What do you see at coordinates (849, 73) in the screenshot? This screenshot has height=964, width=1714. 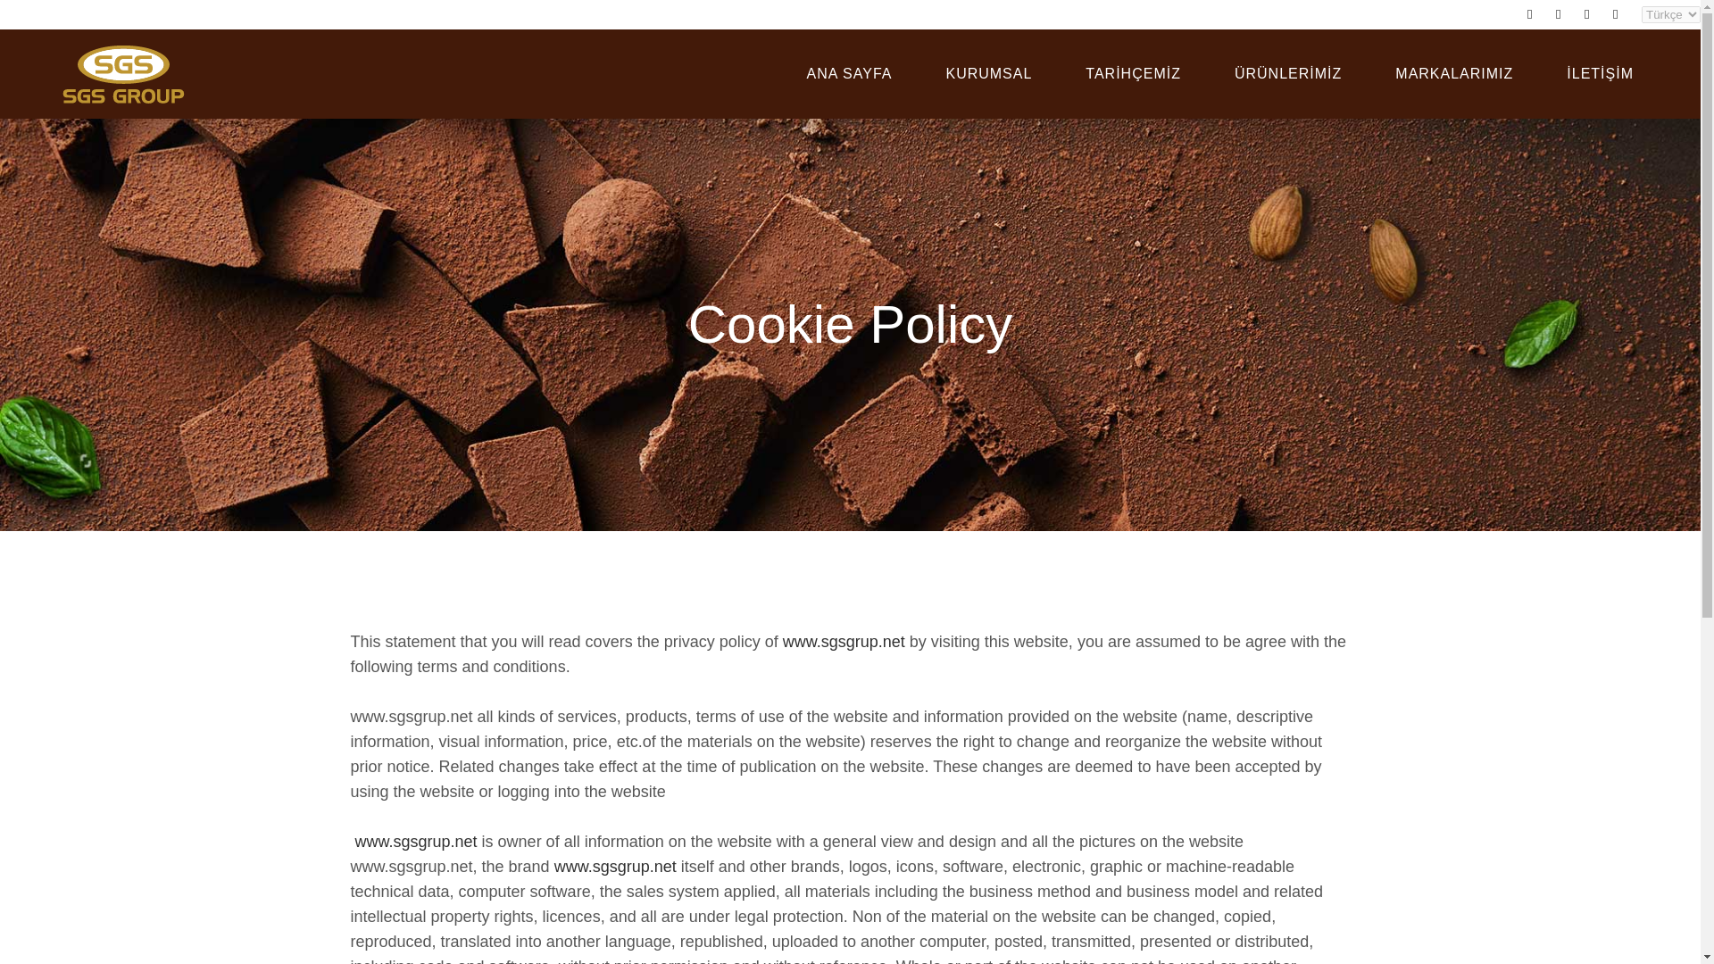 I see `ANA SAYFA` at bounding box center [849, 73].